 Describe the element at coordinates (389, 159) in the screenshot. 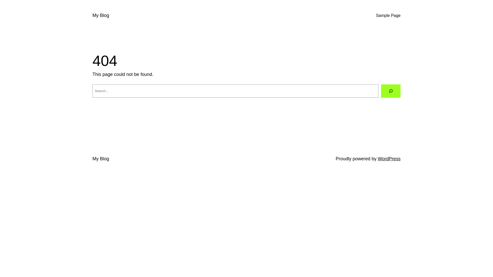

I see `WordPress` at that location.